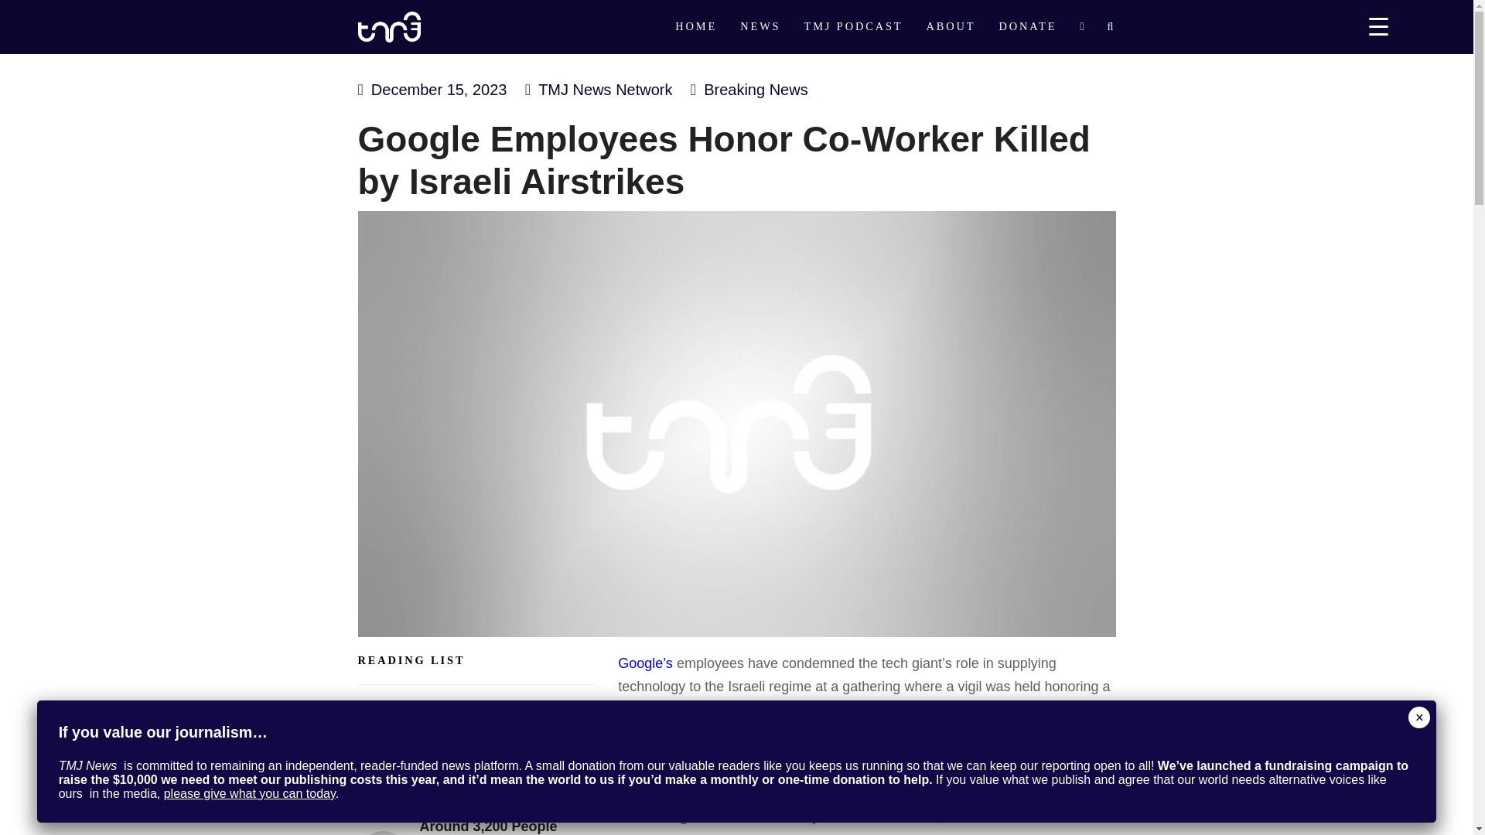  I want to click on Breaking News, so click(756, 90).